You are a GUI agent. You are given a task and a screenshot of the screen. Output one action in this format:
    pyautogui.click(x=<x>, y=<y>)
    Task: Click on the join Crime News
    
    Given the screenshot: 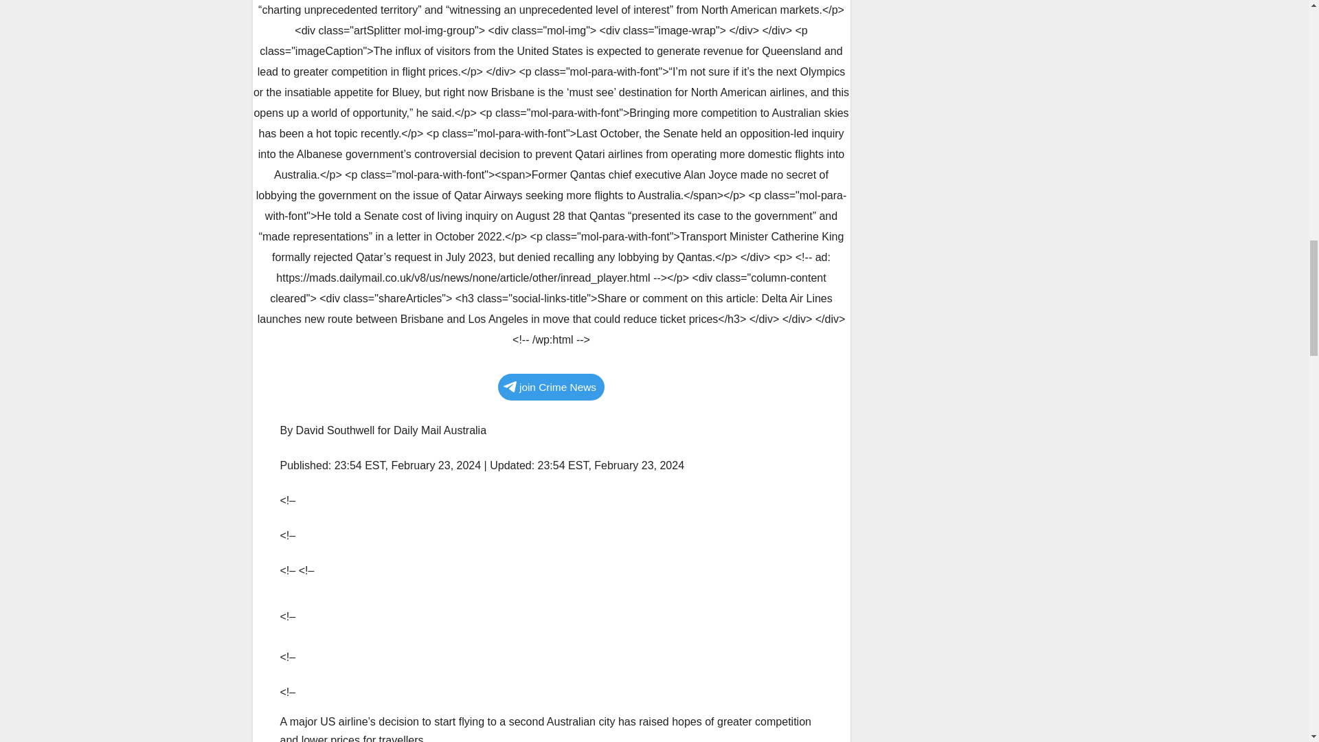 What is the action you would take?
    pyautogui.click(x=551, y=387)
    